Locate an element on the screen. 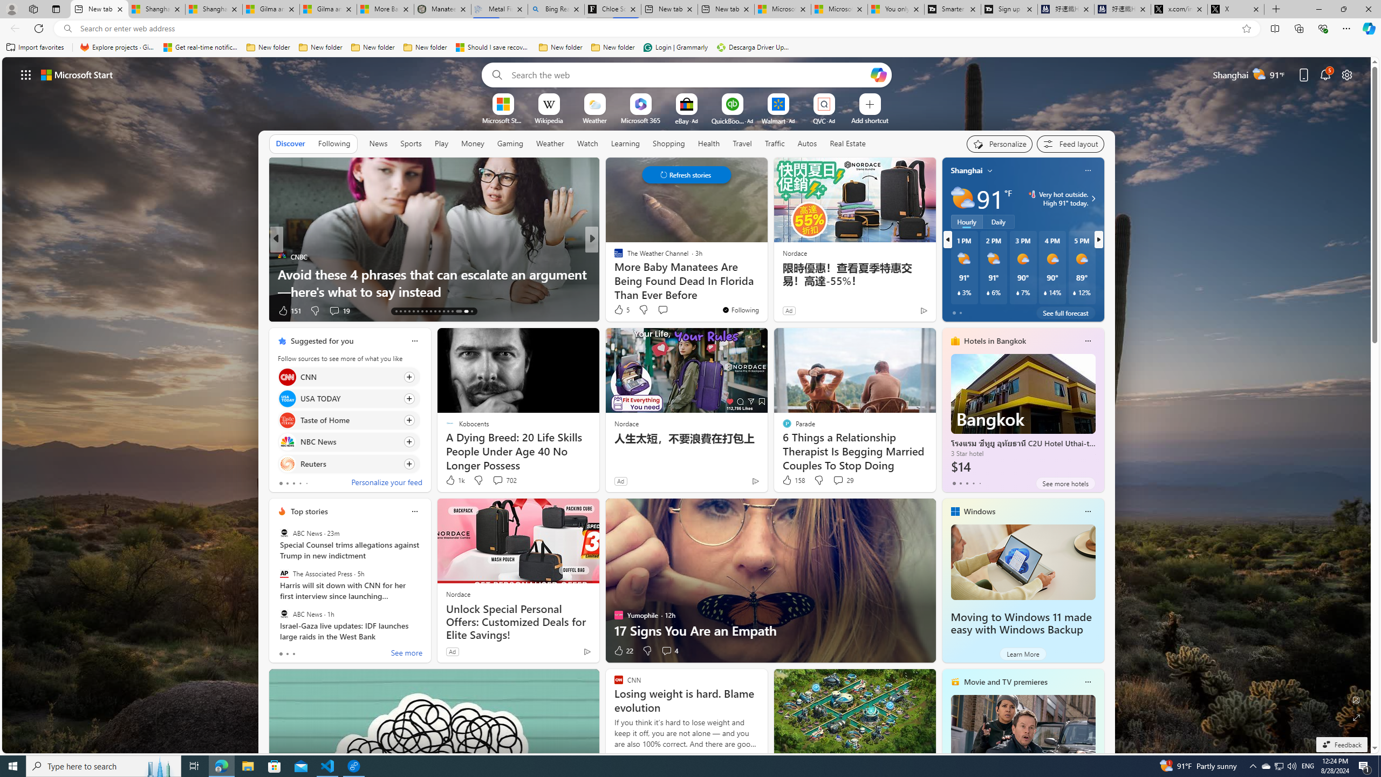 The height and width of the screenshot is (777, 1381). AutomationID: tab-25 is located at coordinates (448, 311).